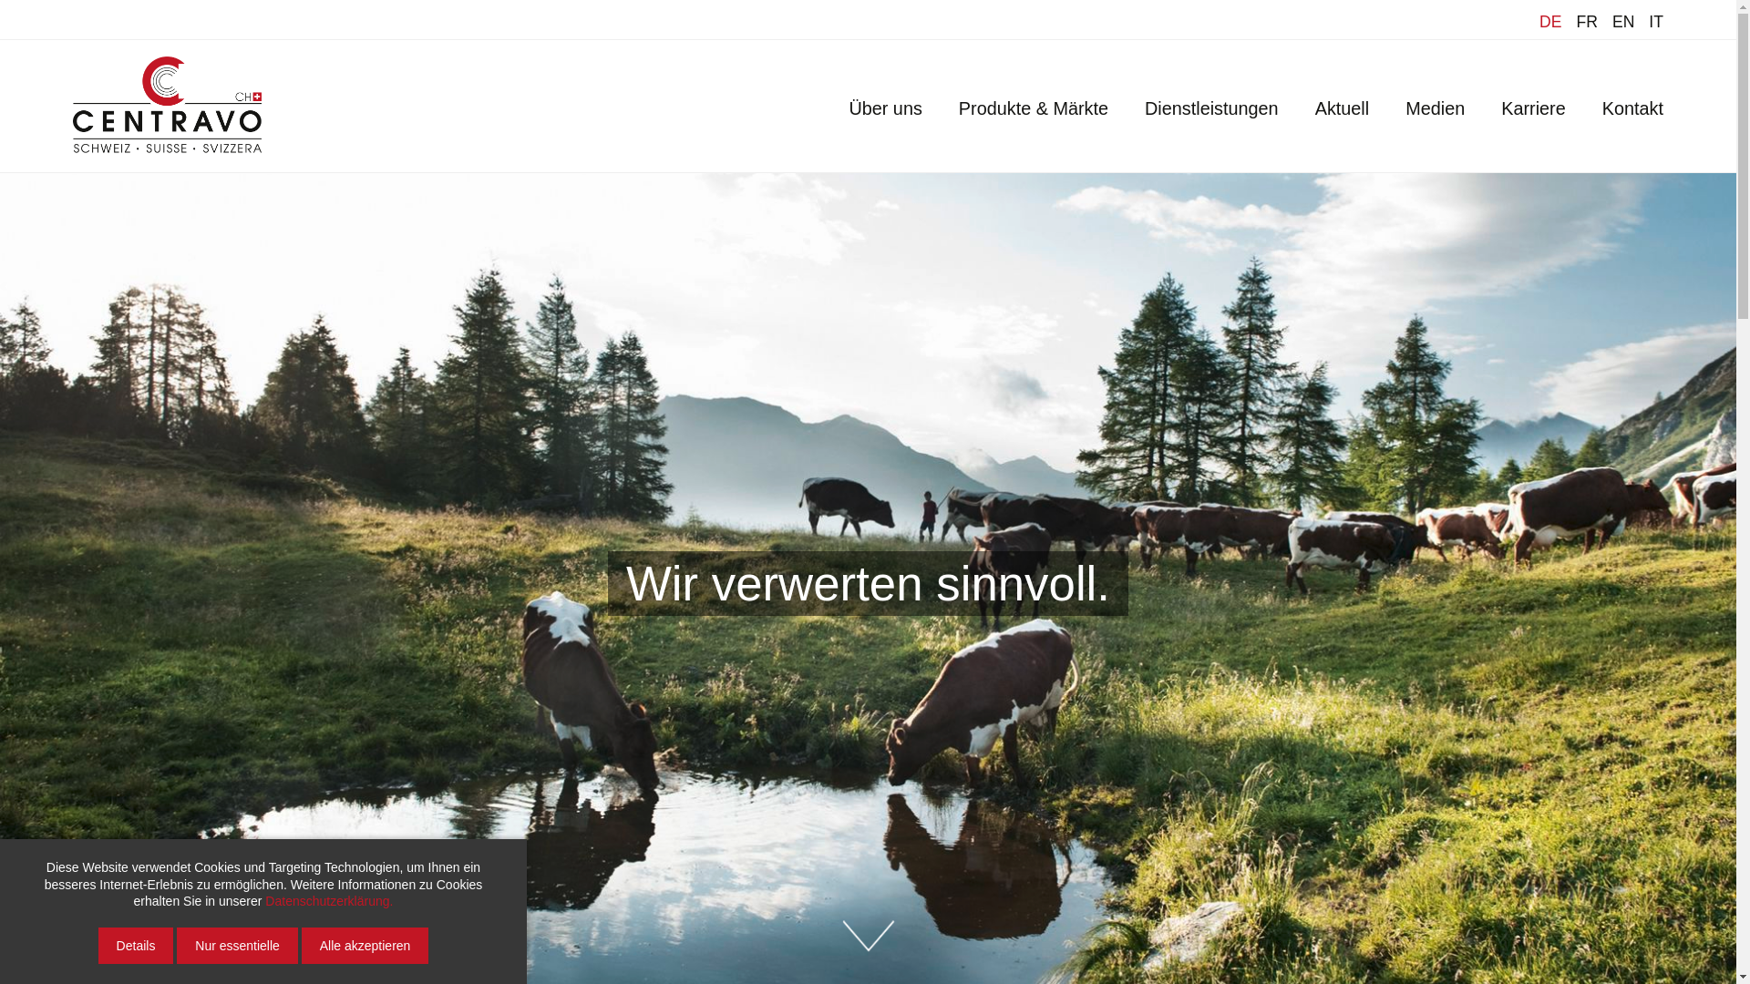 This screenshot has width=1750, height=984. Describe the element at coordinates (1656, 22) in the screenshot. I see `IT` at that location.